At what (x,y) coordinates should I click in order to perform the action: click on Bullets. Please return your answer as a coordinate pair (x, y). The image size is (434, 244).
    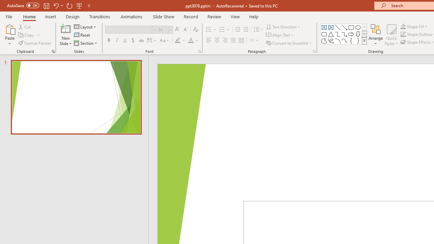
    Looking at the image, I should click on (209, 30).